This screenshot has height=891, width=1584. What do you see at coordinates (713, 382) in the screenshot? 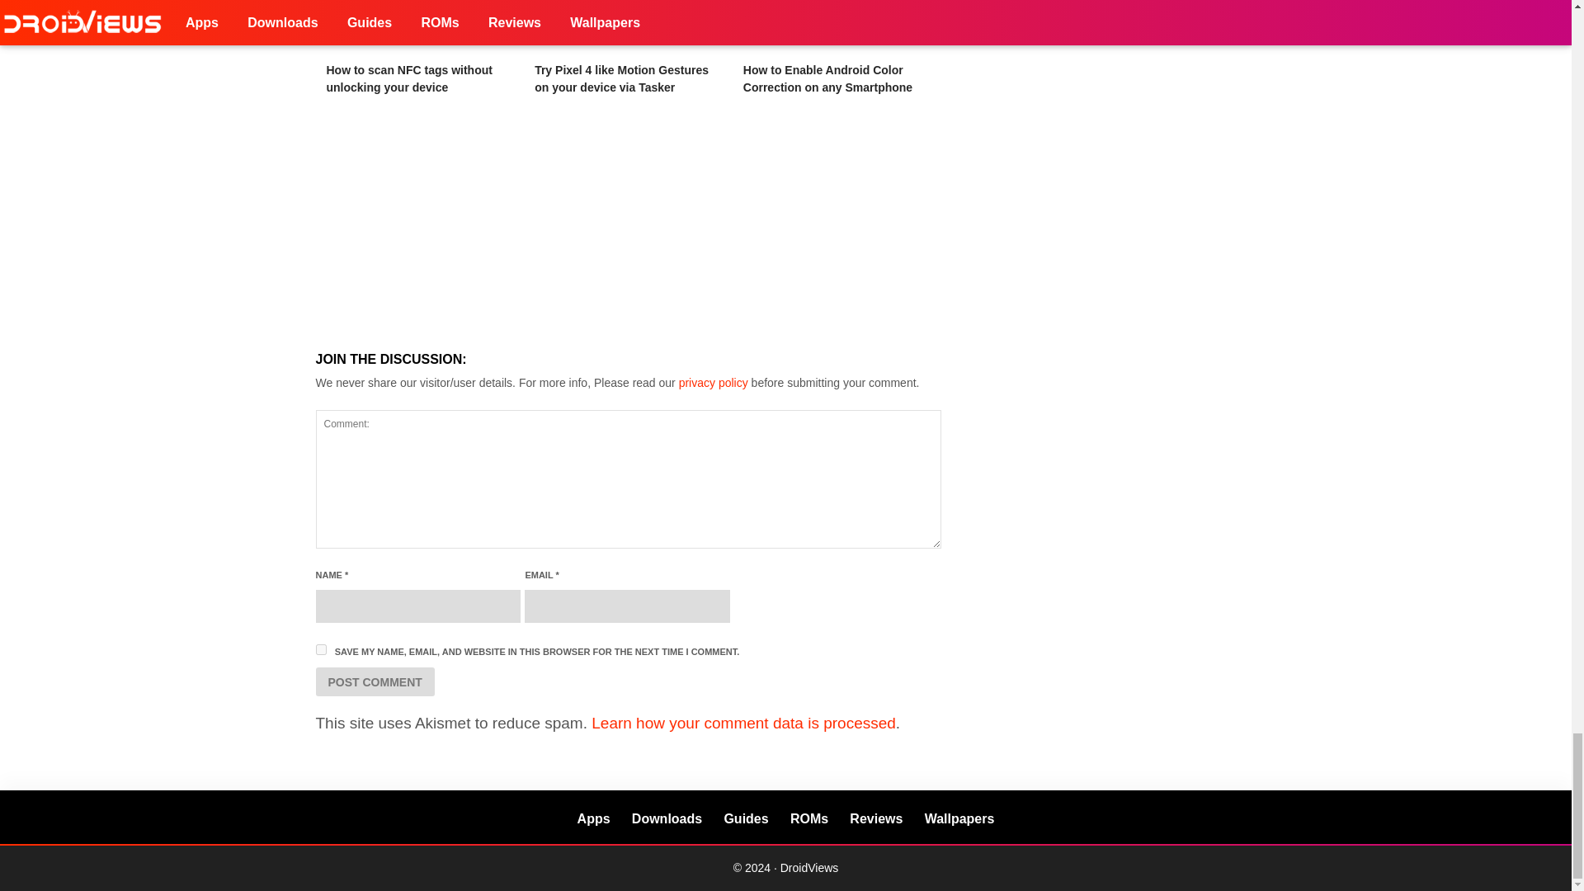
I see `privacy policy` at bounding box center [713, 382].